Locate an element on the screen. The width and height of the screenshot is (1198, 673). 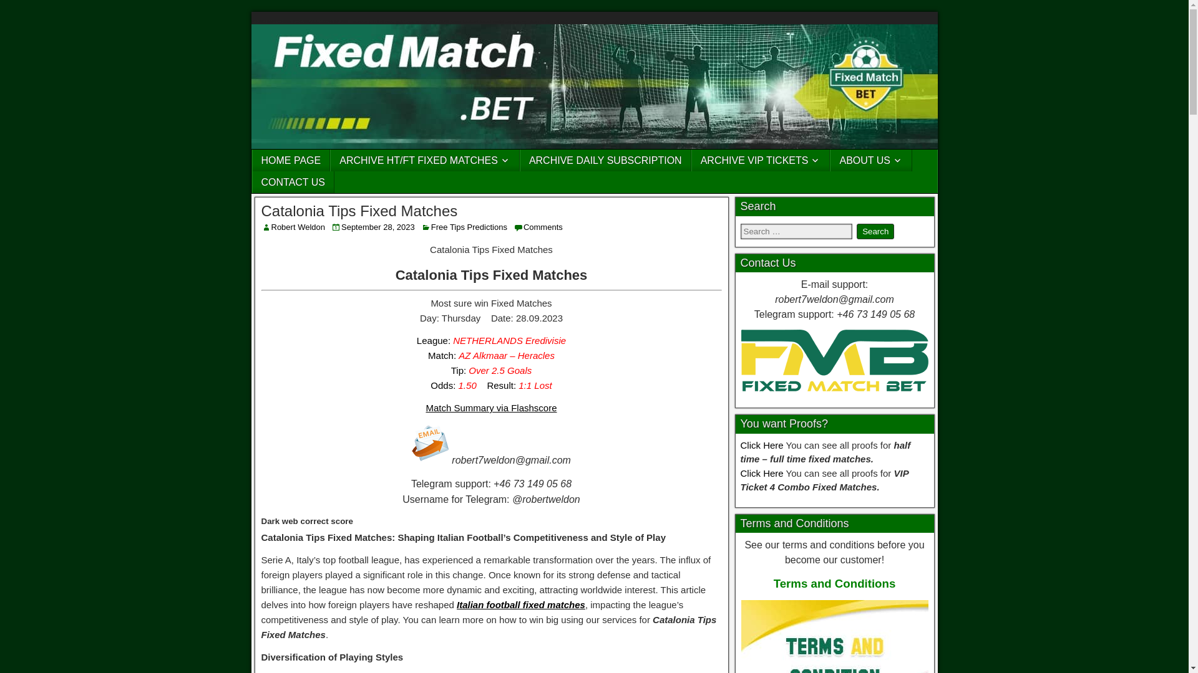
Match Summary via Flashscore is located at coordinates (490, 408).